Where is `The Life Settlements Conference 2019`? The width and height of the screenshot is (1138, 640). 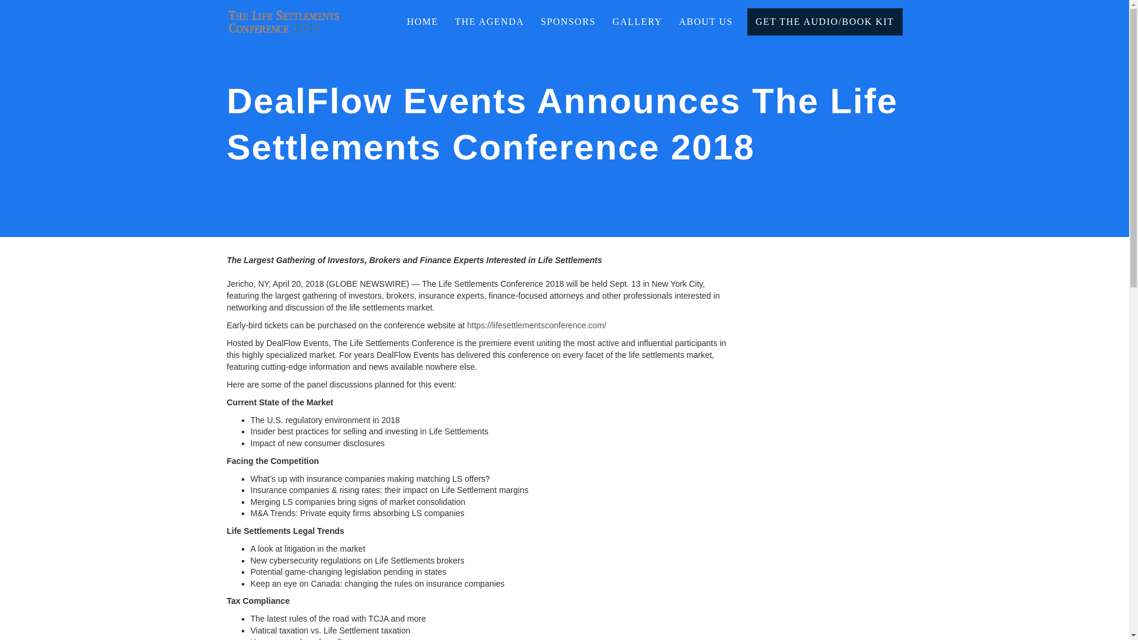 The Life Settlements Conference 2019 is located at coordinates (284, 14).